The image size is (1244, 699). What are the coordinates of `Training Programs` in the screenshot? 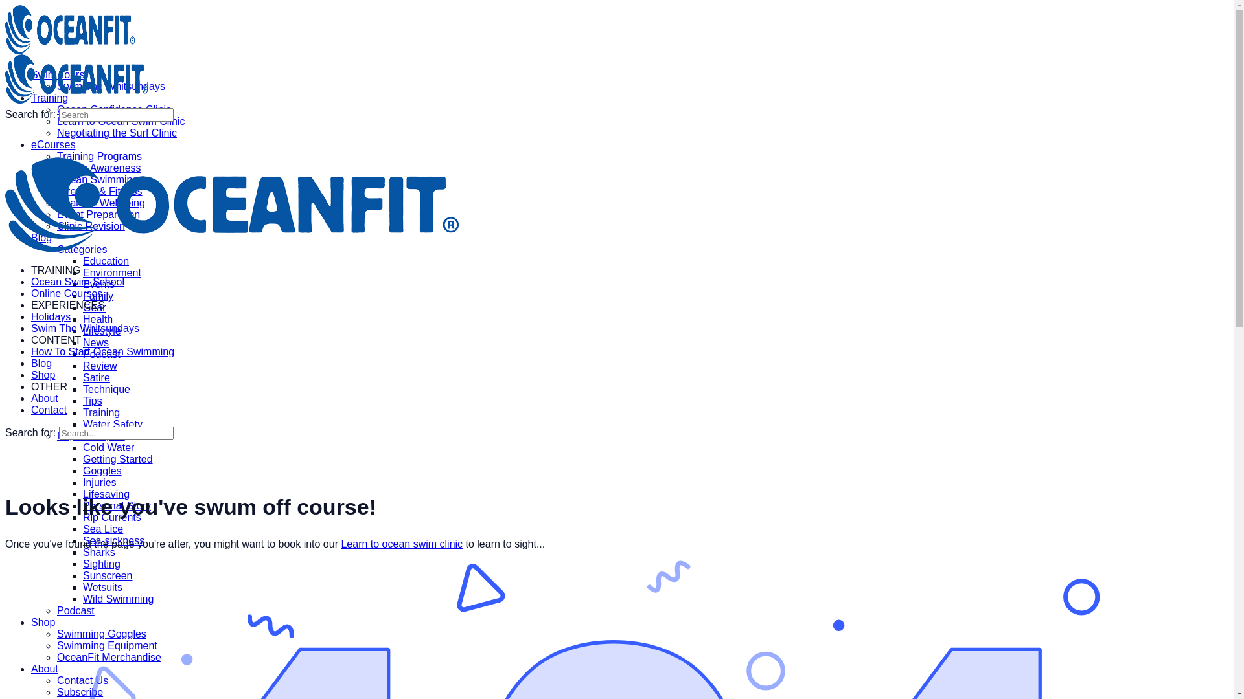 It's located at (100, 157).